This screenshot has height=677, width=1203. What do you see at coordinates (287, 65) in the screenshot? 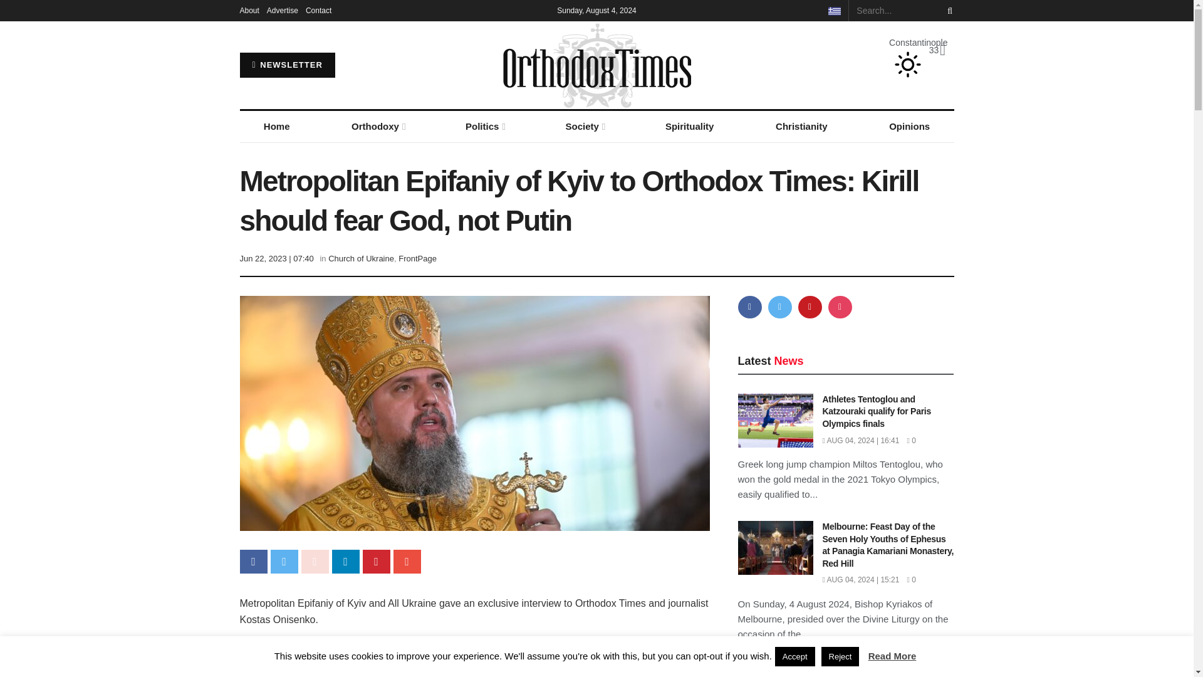
I see `NEWSLETTER` at bounding box center [287, 65].